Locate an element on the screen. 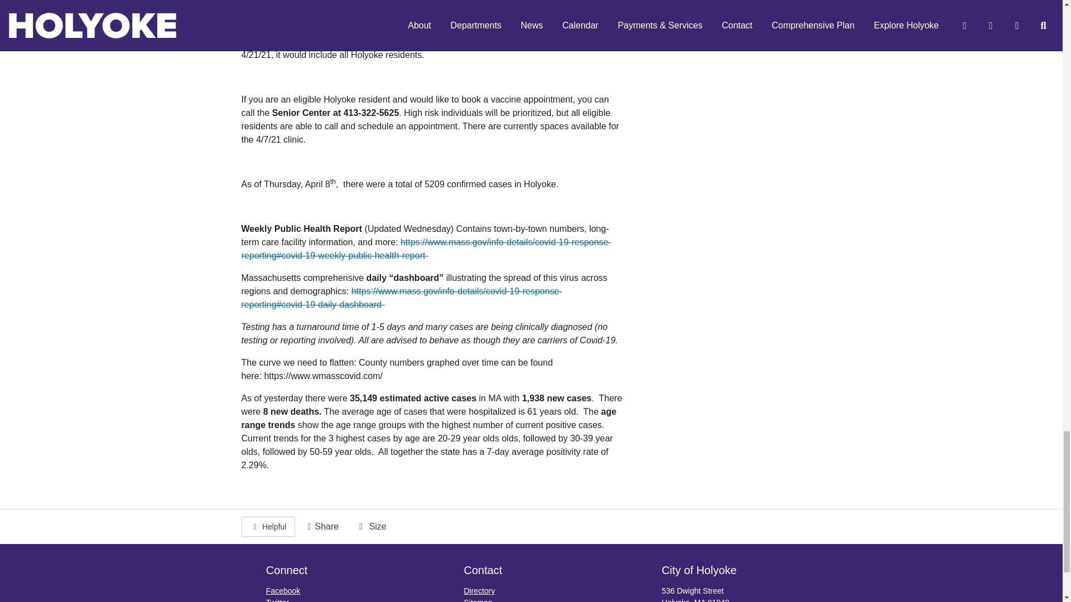 Image resolution: width=1071 pixels, height=602 pixels. This page makes me proud is located at coordinates (268, 526).